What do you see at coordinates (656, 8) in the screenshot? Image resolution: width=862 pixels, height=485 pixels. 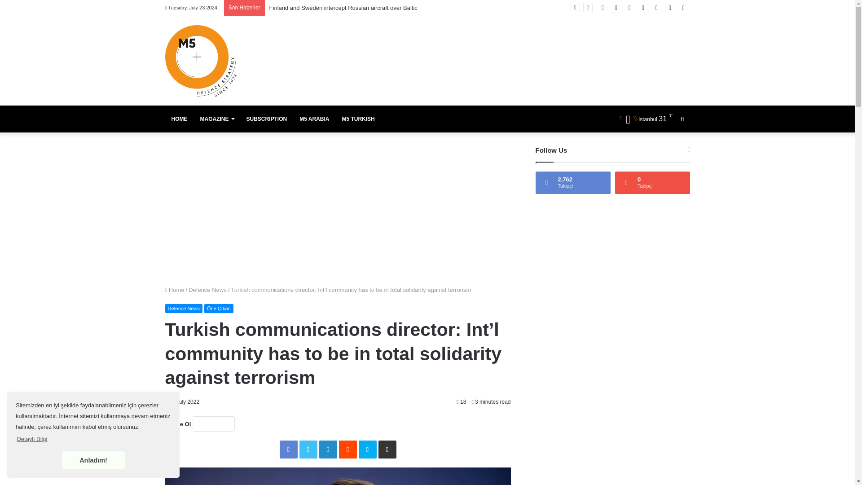 I see `Log In` at bounding box center [656, 8].